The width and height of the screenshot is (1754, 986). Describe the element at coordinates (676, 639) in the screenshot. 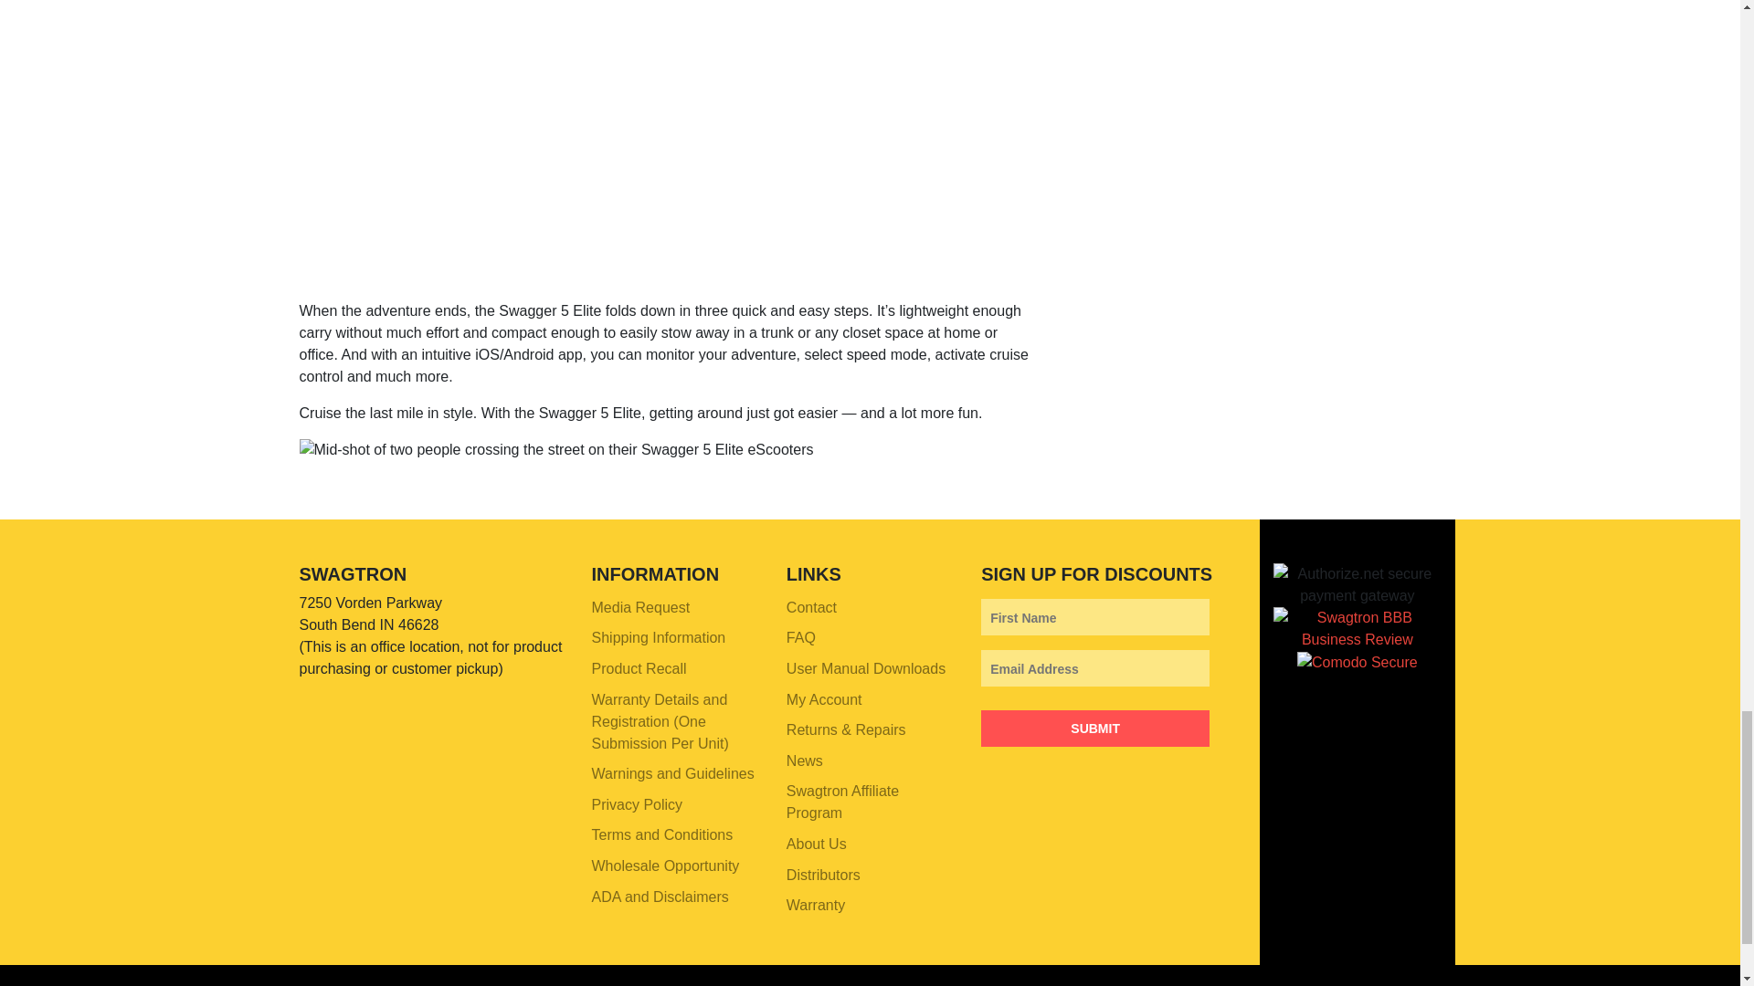

I see `Shipping Information` at that location.